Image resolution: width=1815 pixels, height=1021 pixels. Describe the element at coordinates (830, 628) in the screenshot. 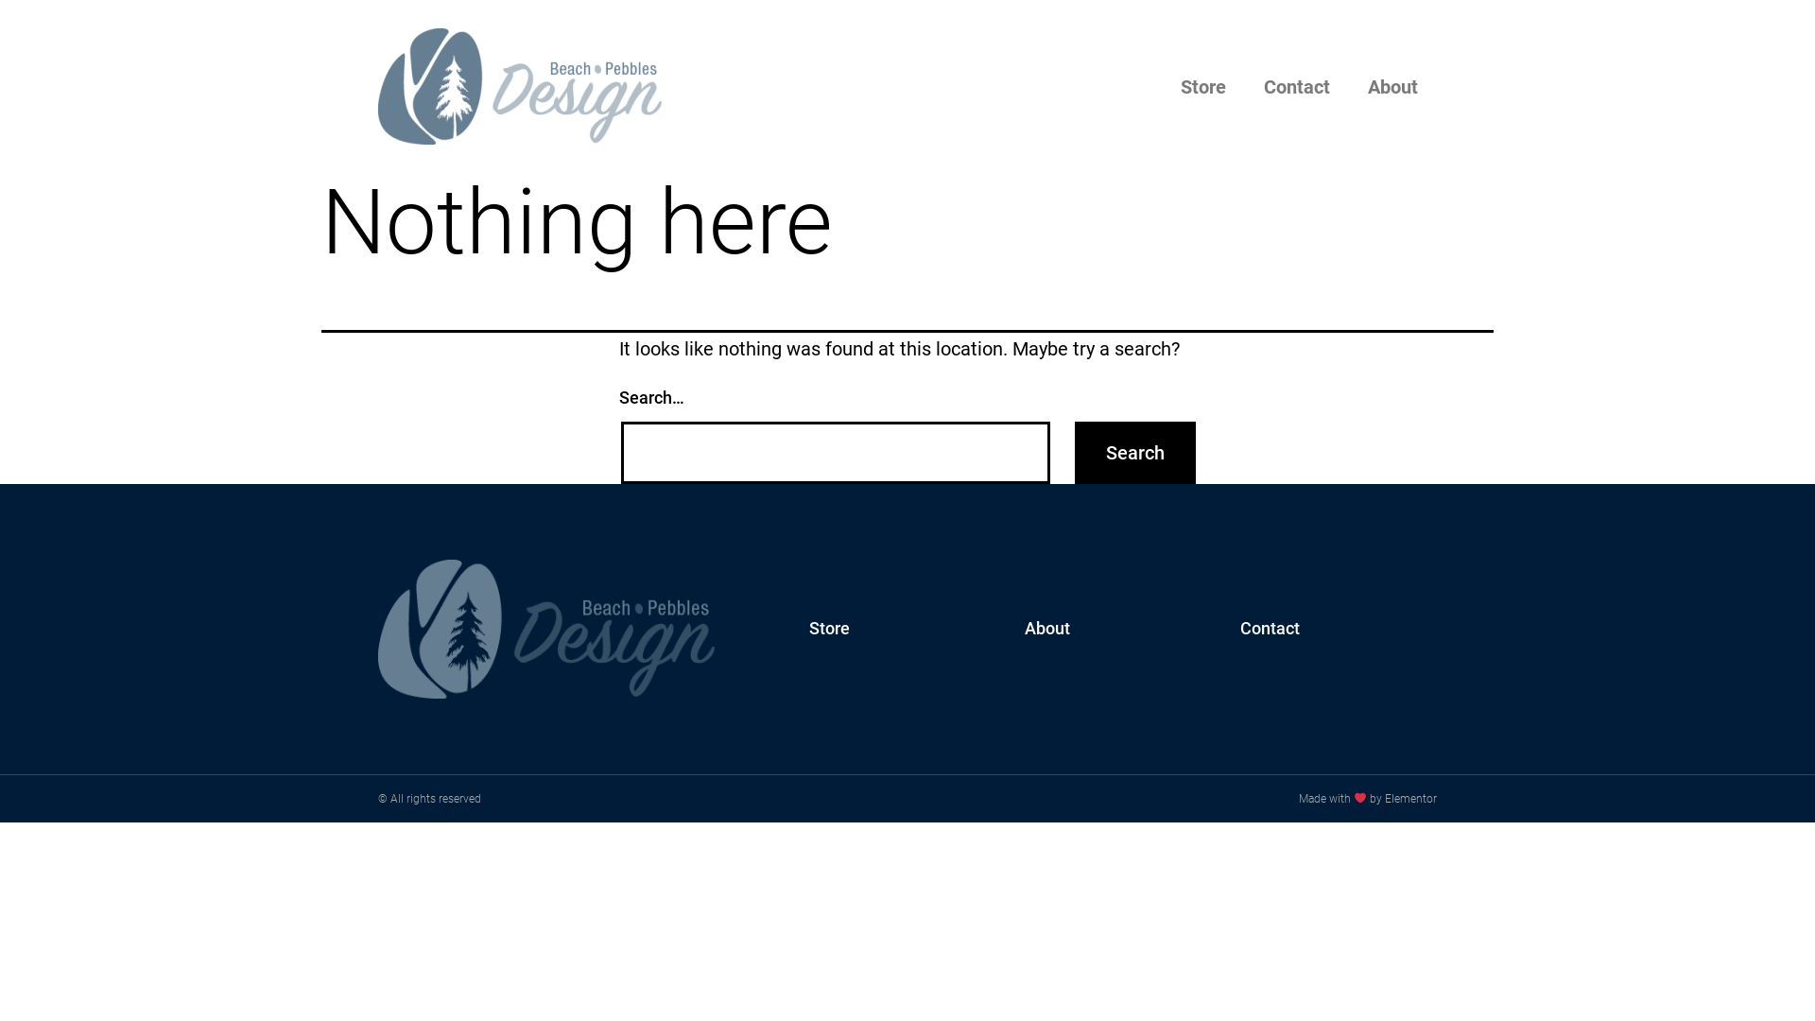

I see `Store` at that location.